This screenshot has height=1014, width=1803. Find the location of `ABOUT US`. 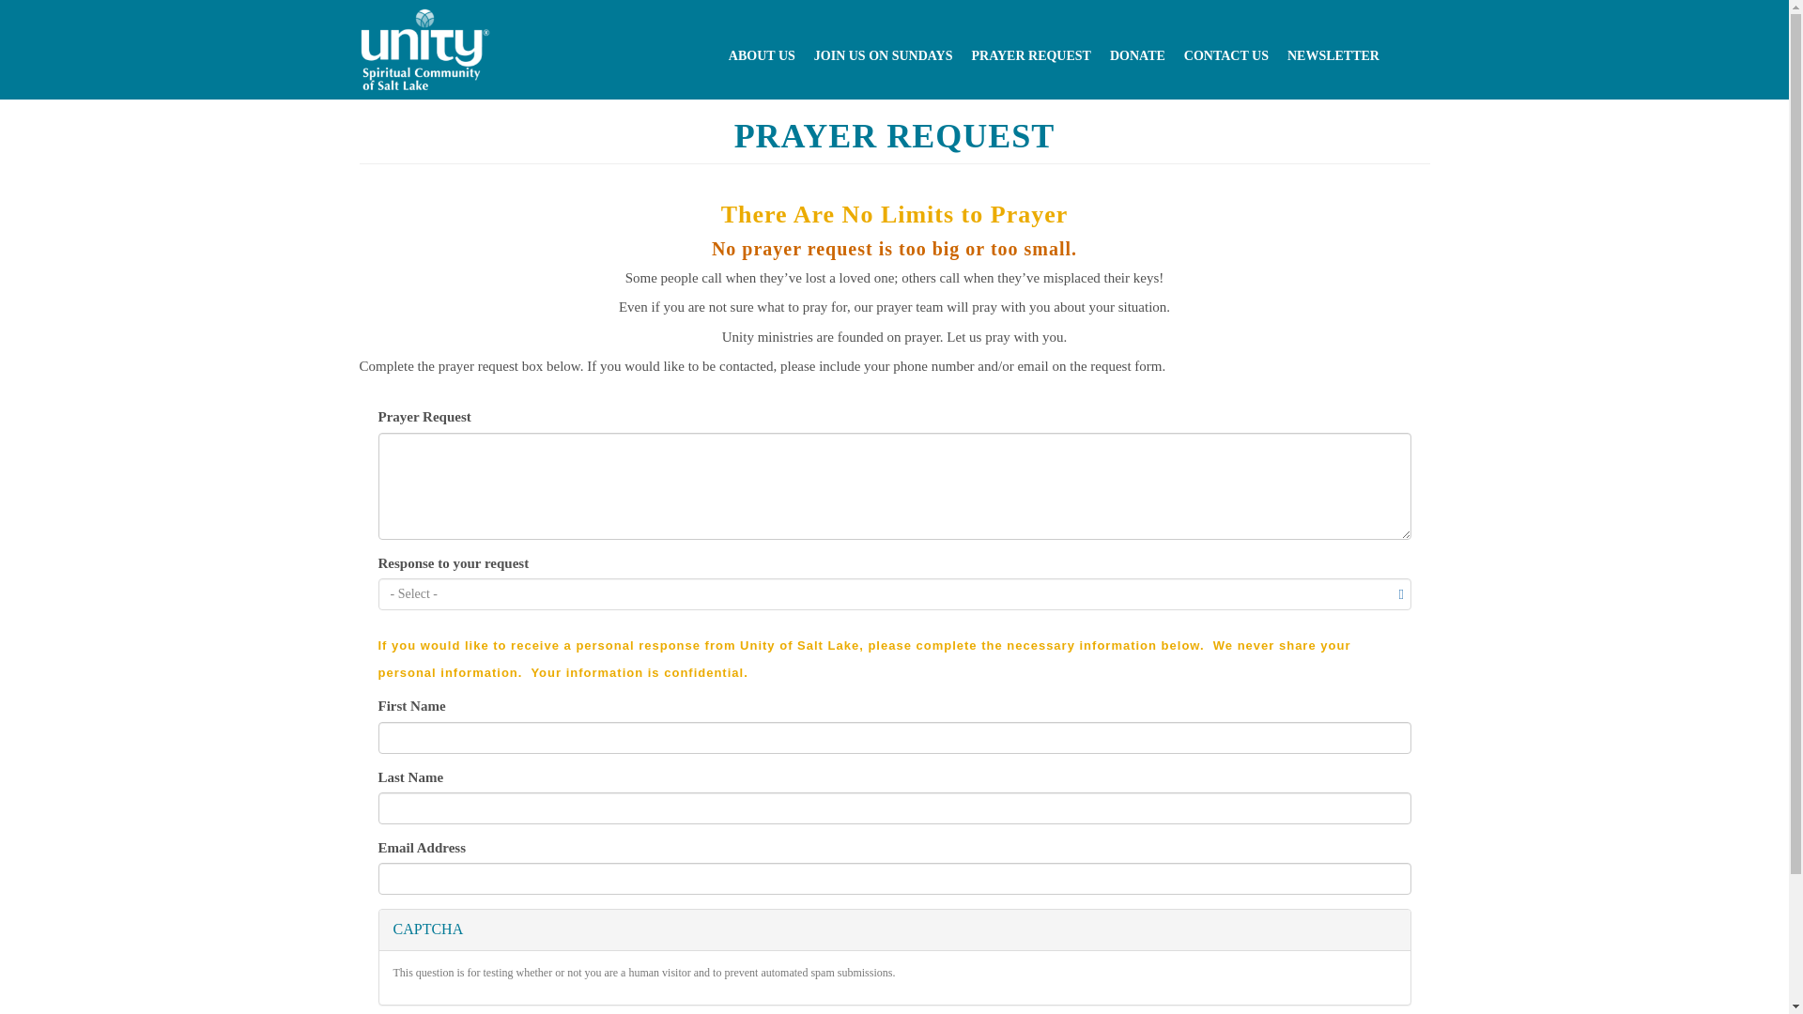

ABOUT US is located at coordinates (762, 56).